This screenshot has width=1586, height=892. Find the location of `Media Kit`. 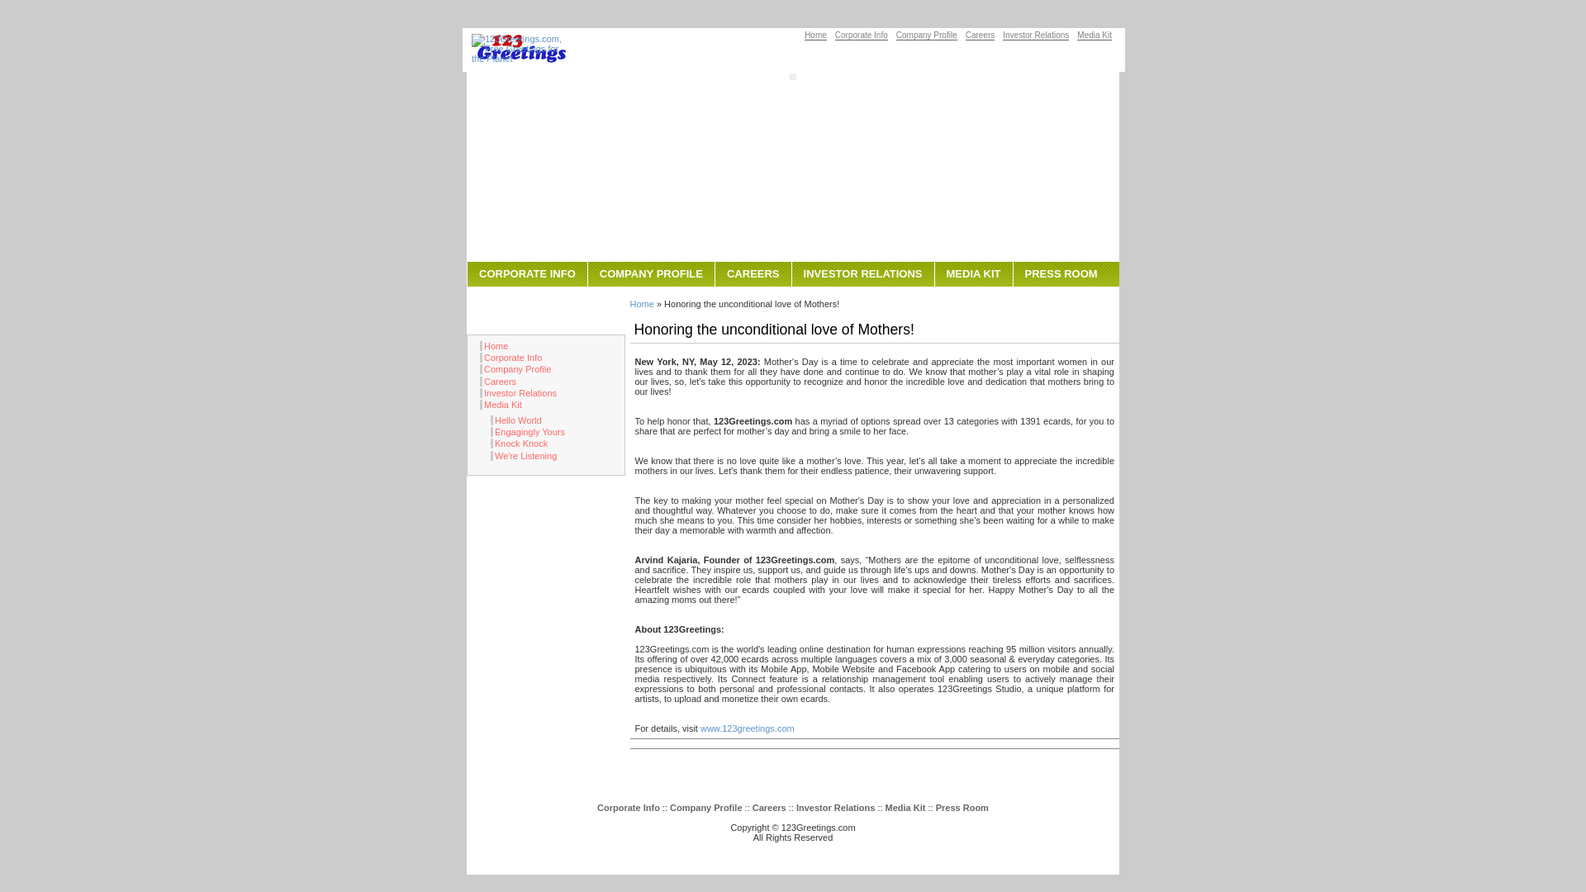

Media Kit is located at coordinates (501, 405).